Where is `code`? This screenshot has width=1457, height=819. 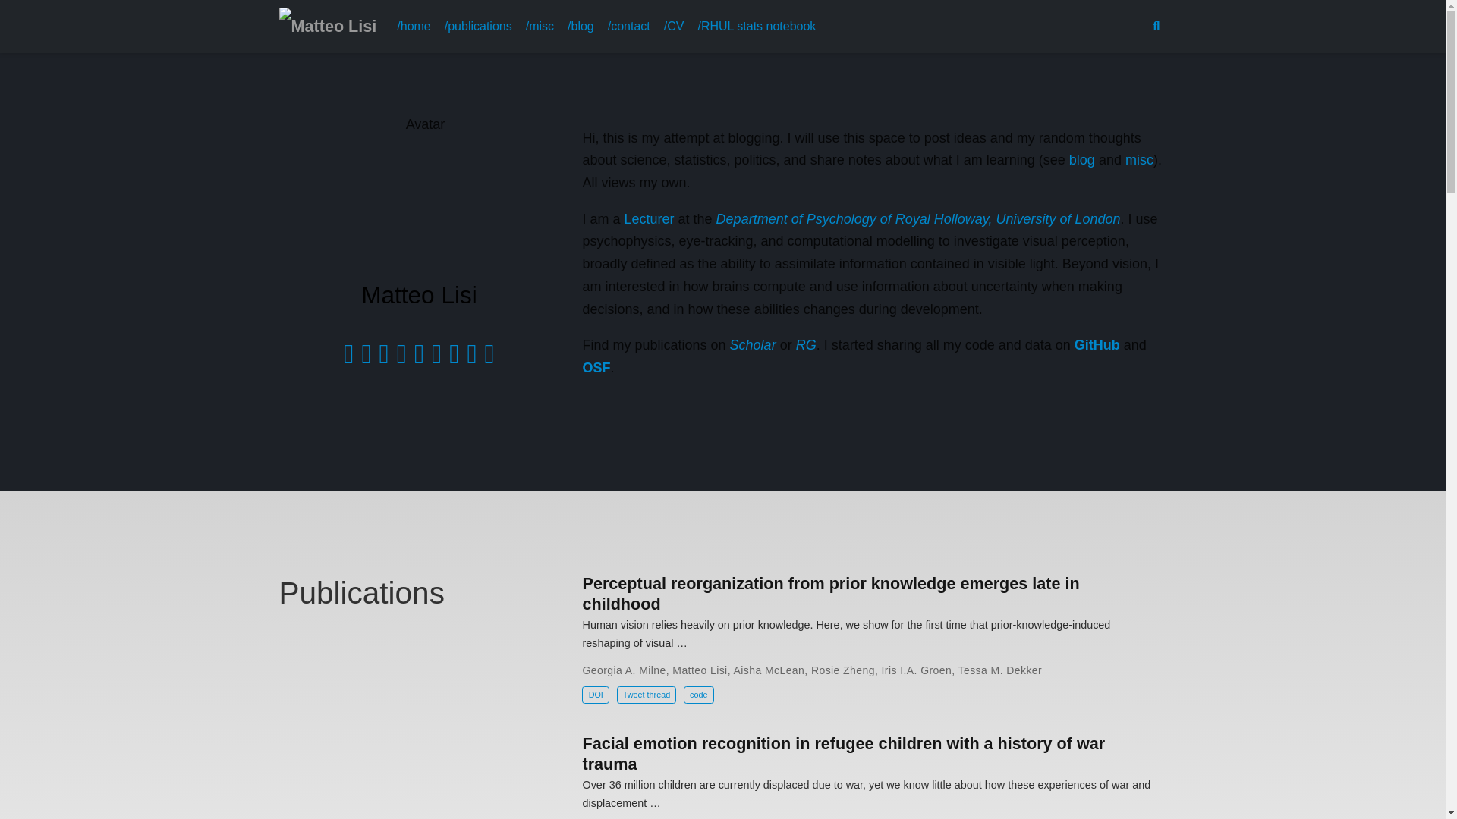 code is located at coordinates (698, 695).